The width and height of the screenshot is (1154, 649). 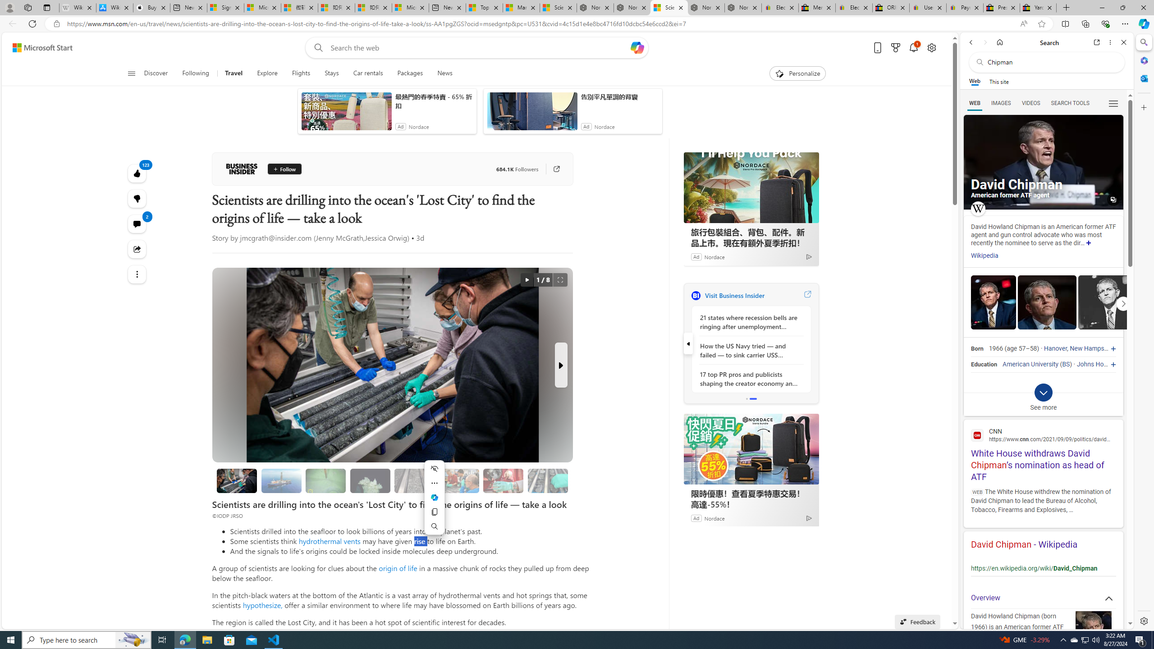 I want to click on Search Filter, IMAGES, so click(x=1001, y=103).